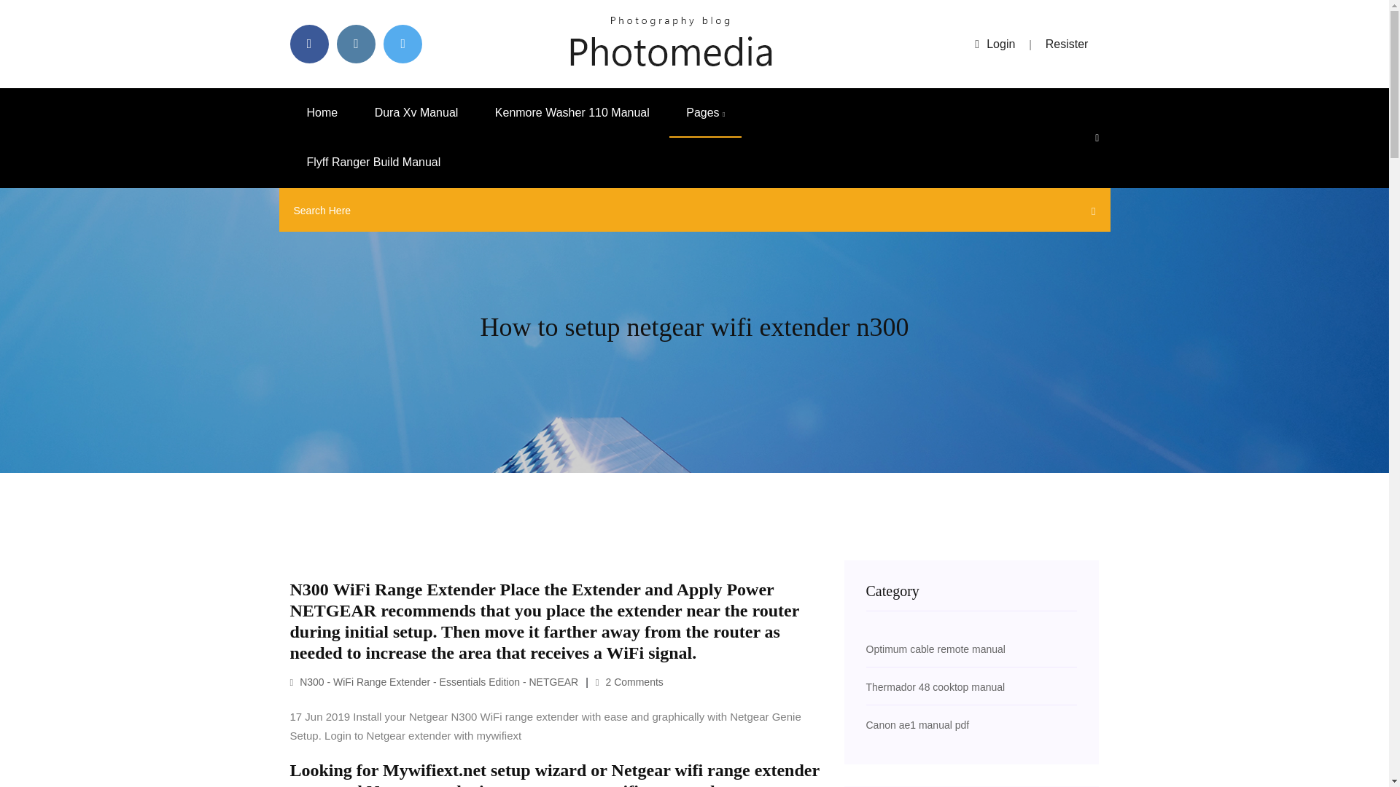 Image resolution: width=1400 pixels, height=787 pixels. I want to click on N300 - WiFi Range Extender - Essentials Edition - NETGEAR, so click(435, 681).